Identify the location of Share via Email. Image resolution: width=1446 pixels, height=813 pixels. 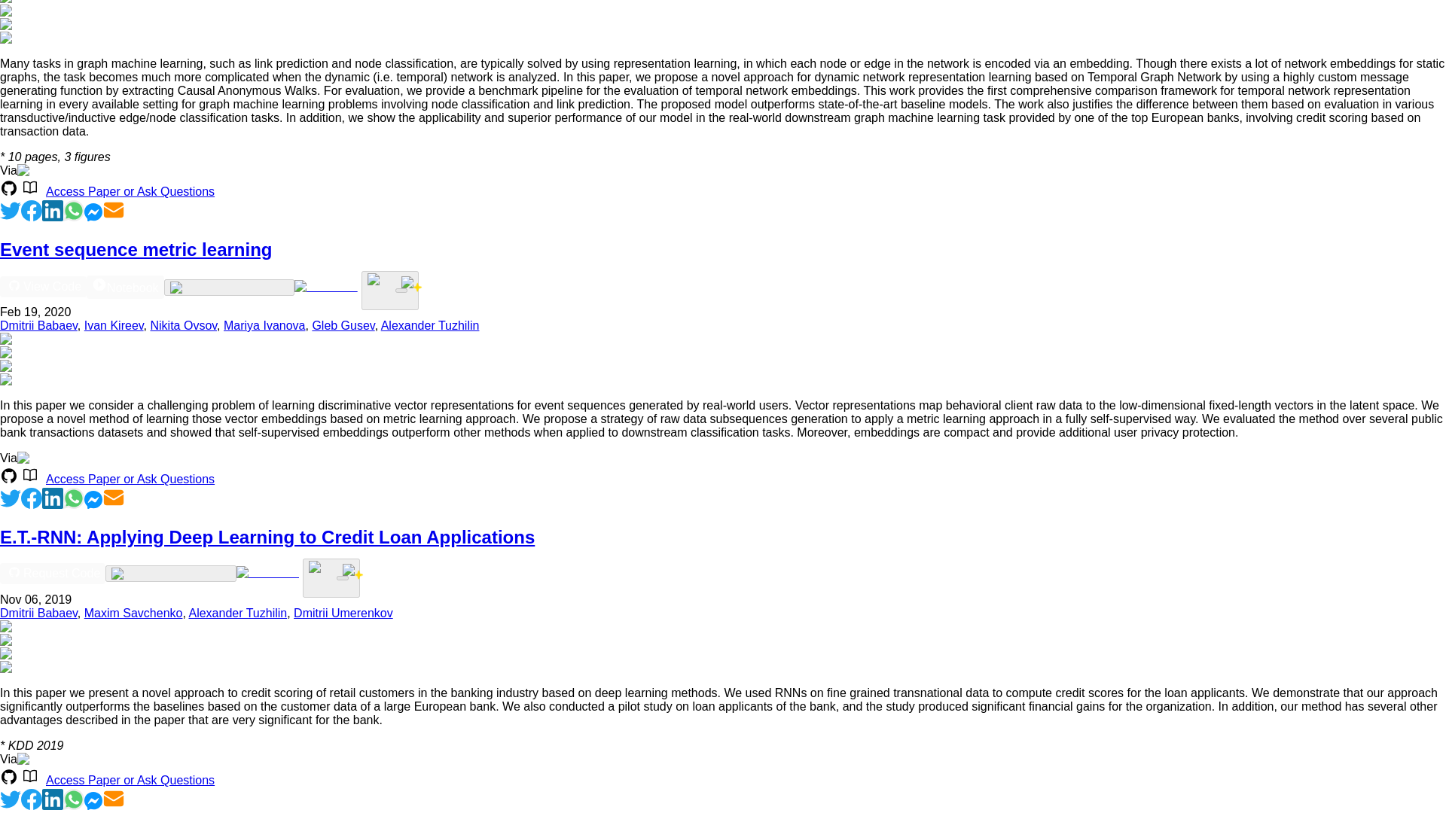
(113, 504).